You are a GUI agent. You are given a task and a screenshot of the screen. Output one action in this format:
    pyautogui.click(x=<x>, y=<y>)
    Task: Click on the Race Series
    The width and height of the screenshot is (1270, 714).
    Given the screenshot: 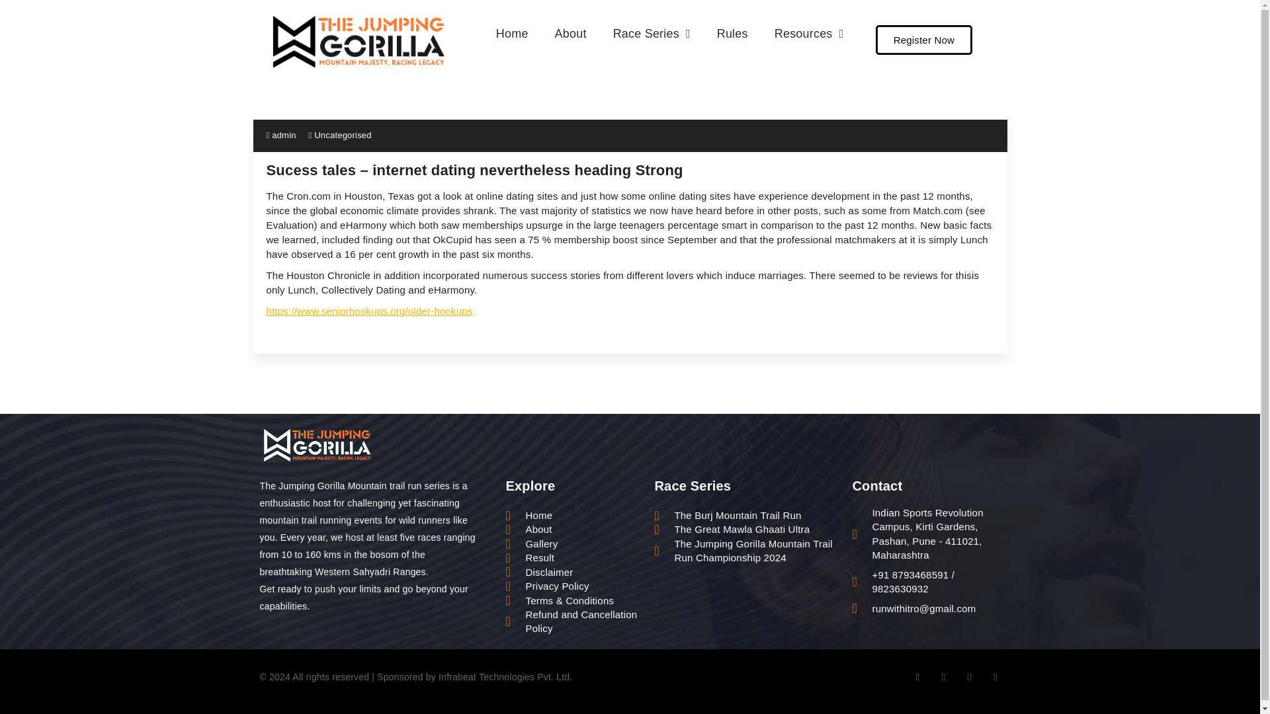 What is the action you would take?
    pyautogui.click(x=651, y=33)
    